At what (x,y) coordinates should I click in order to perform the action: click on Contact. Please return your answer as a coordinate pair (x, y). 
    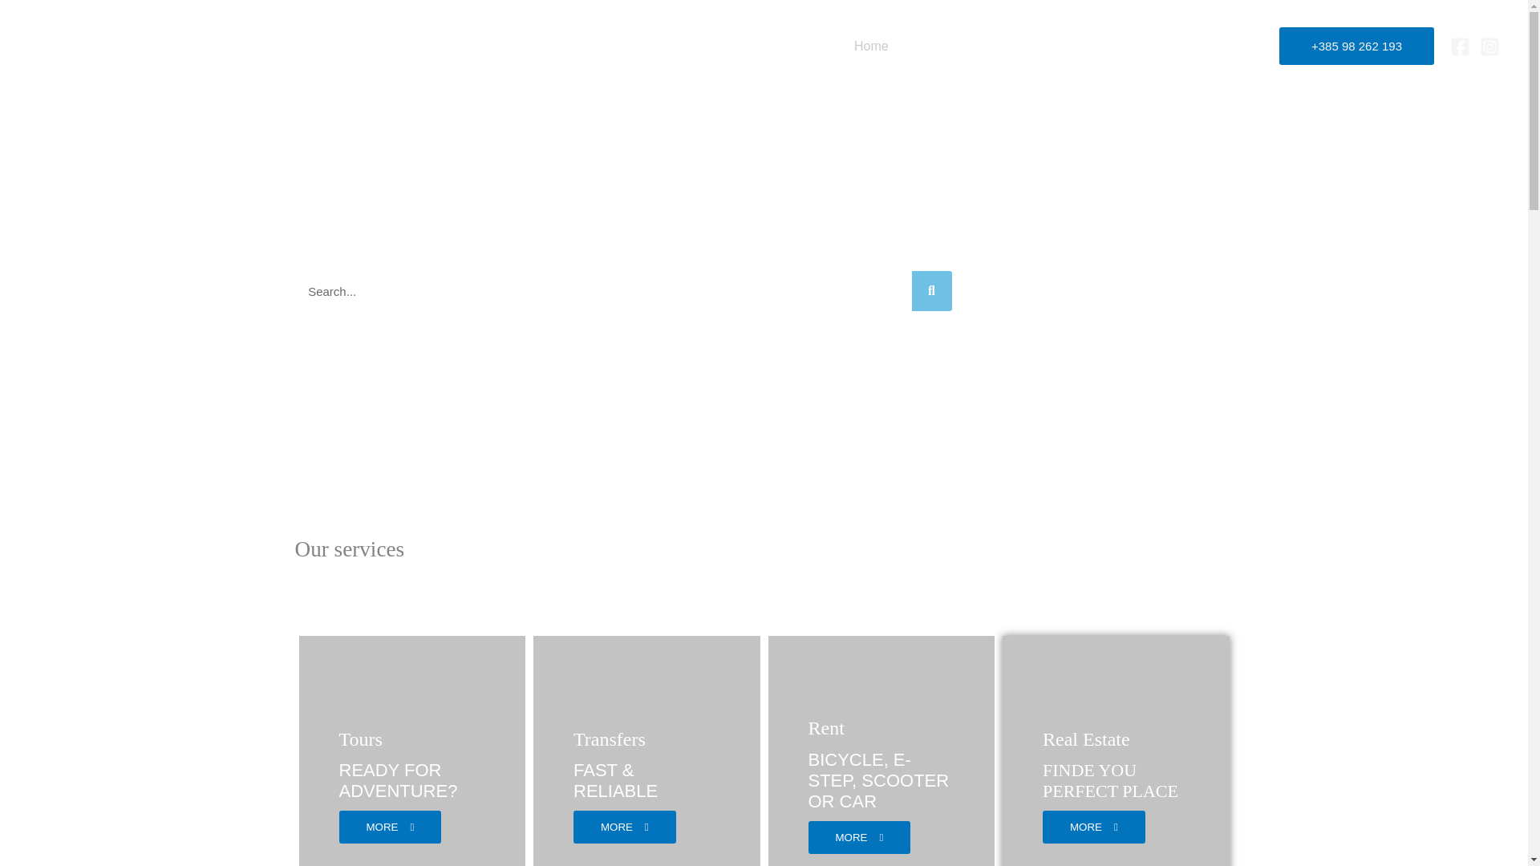
    Looking at the image, I should click on (1228, 45).